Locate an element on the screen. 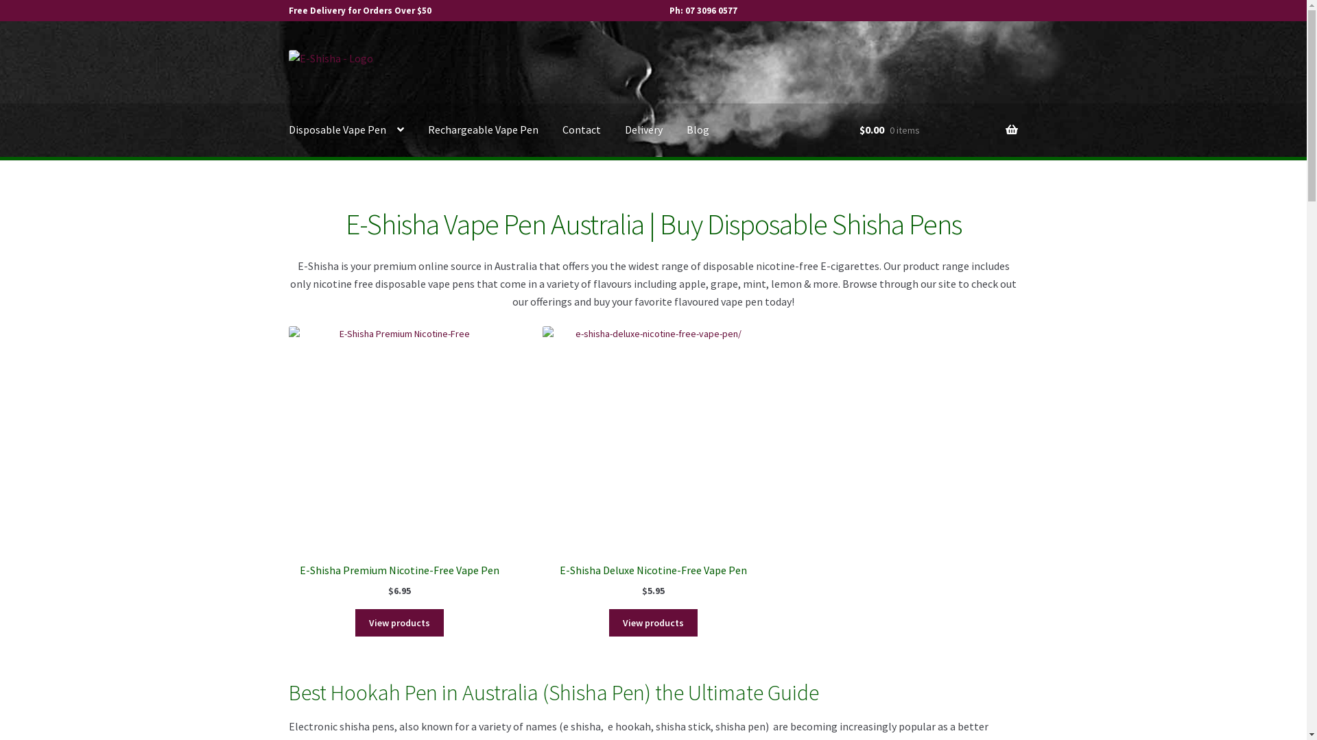  Search is located at coordinates (859, 49).